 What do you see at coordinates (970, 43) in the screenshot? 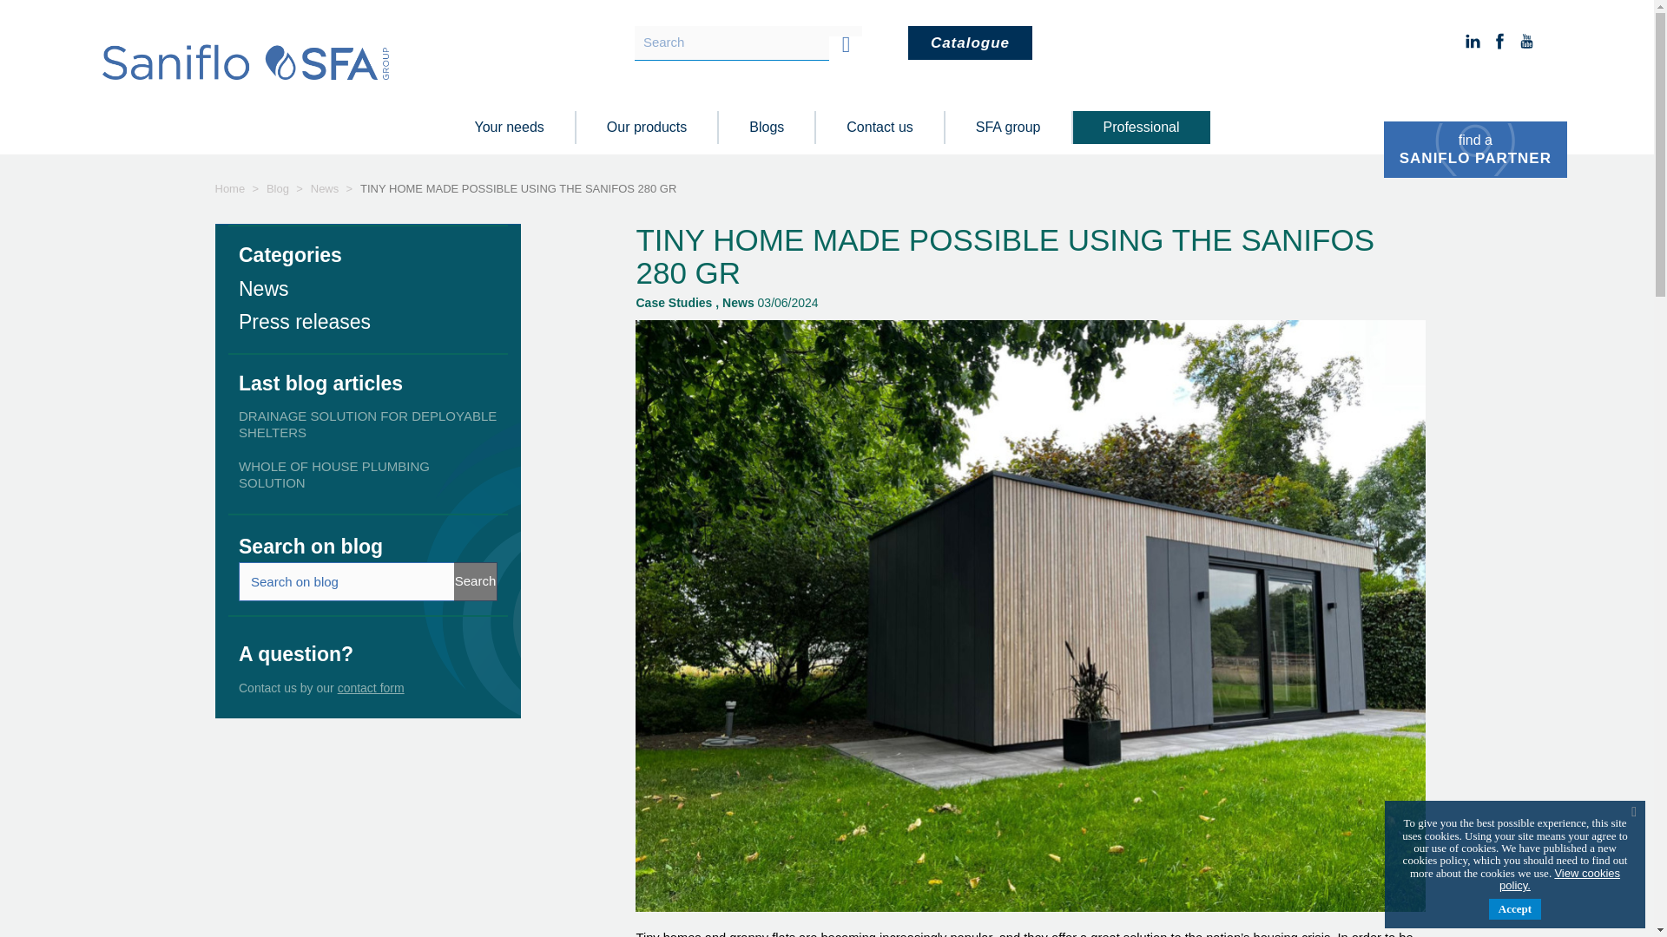
I see `YouTube` at bounding box center [970, 43].